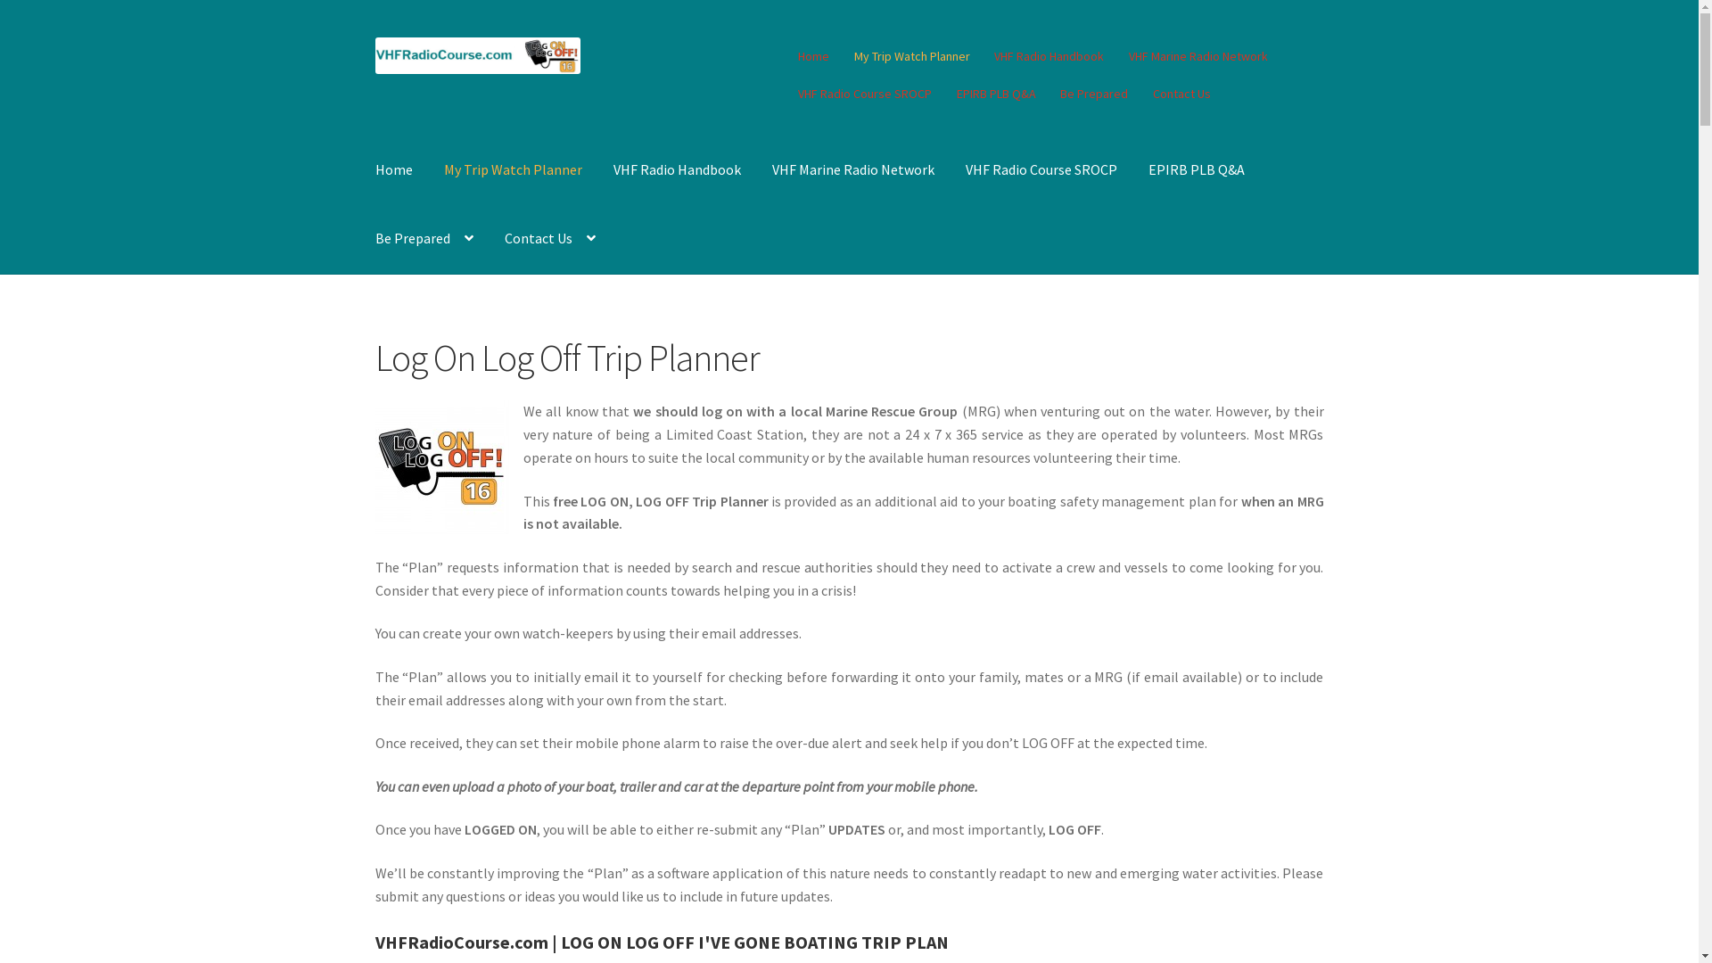 The image size is (1712, 963). Describe the element at coordinates (550, 239) in the screenshot. I see `Contact Us` at that location.